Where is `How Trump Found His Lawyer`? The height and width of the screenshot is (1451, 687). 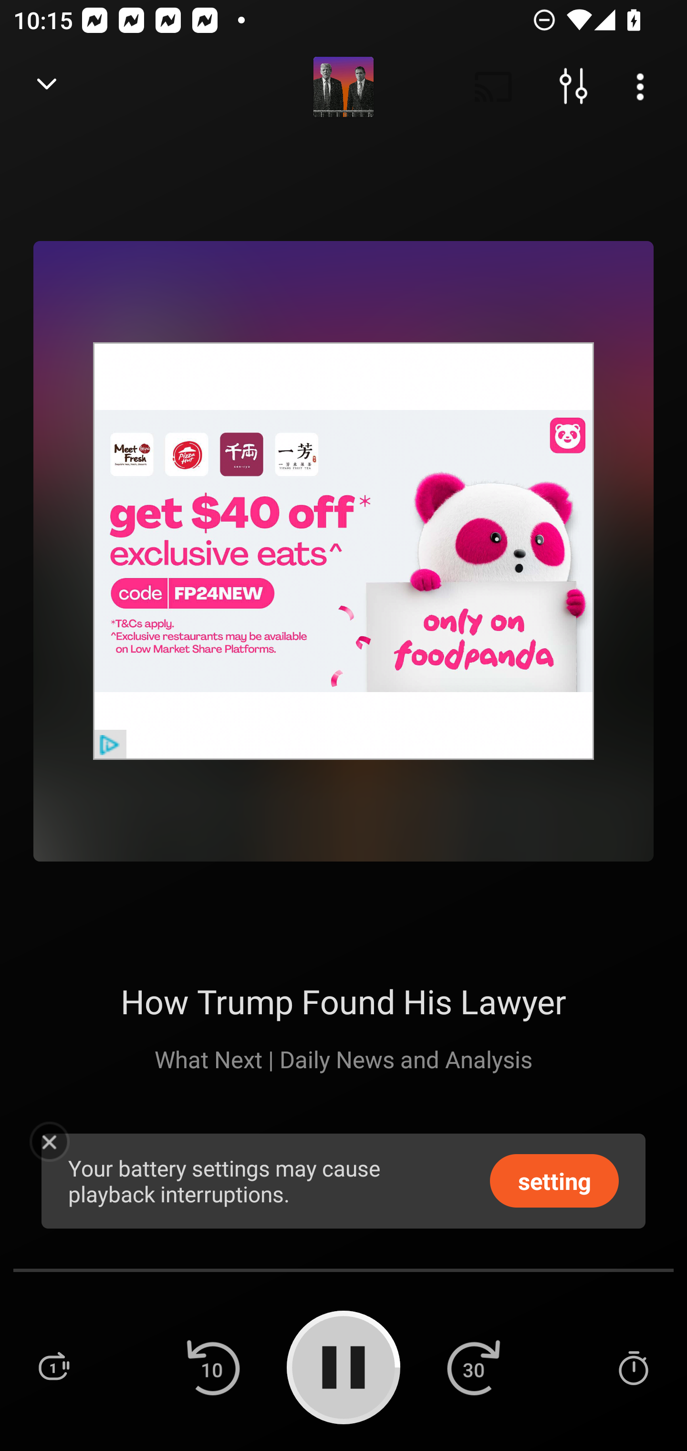 How Trump Found His Lawyer is located at coordinates (343, 1001).